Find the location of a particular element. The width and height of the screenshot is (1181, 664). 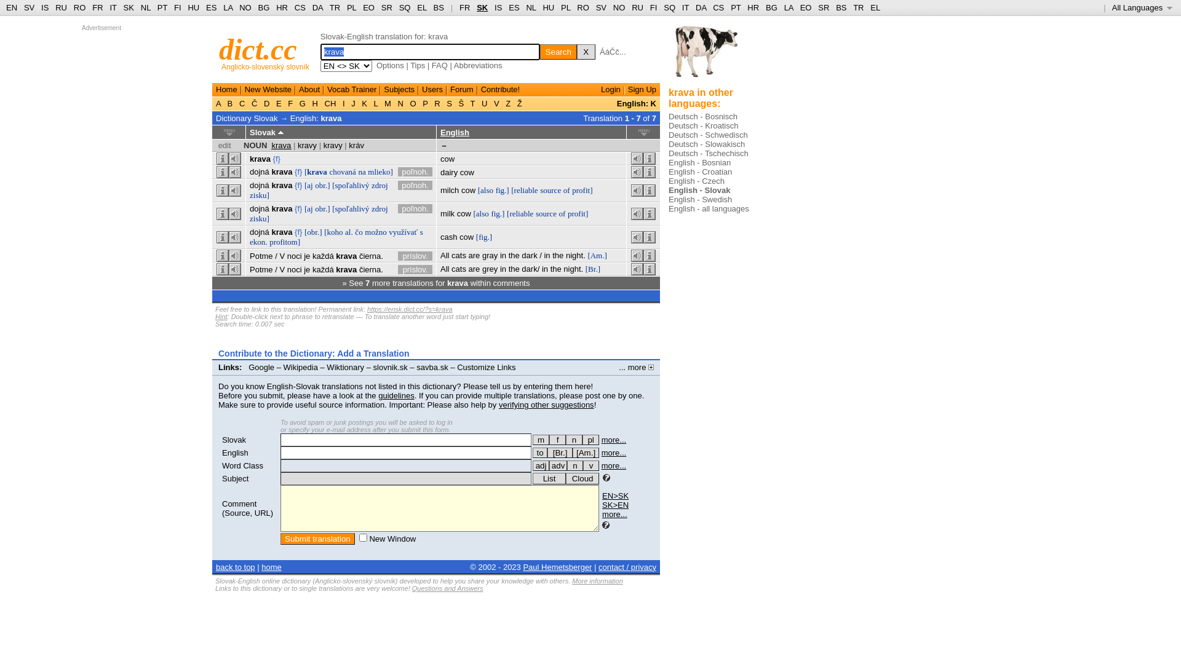

Potme is located at coordinates (261, 269).